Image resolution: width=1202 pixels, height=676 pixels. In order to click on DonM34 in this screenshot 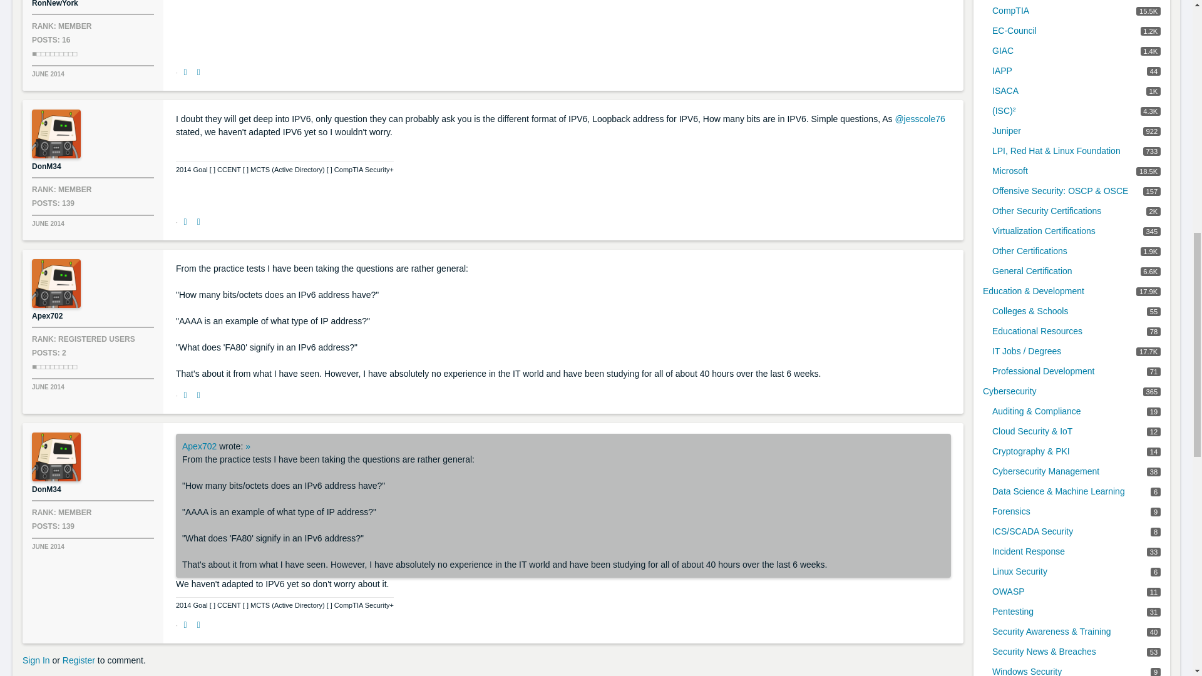, I will do `click(56, 457)`.